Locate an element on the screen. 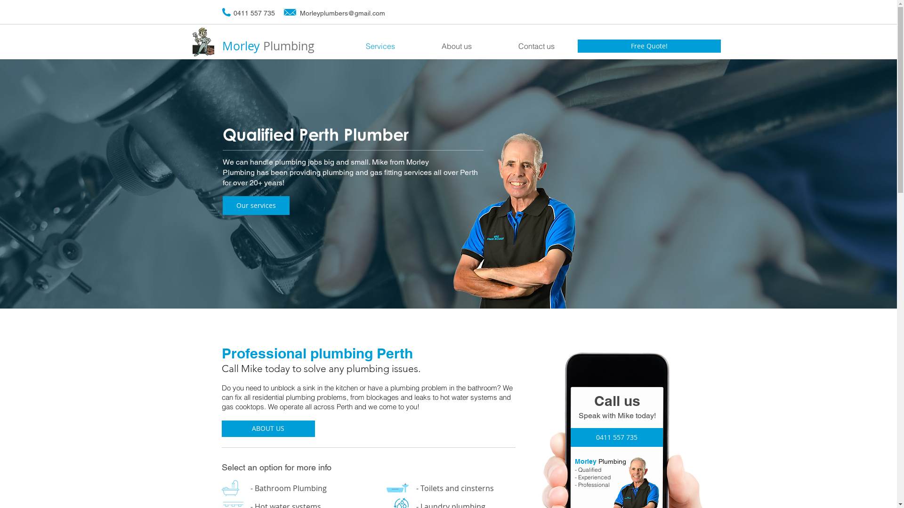 The height and width of the screenshot is (508, 904). Services is located at coordinates (380, 46).